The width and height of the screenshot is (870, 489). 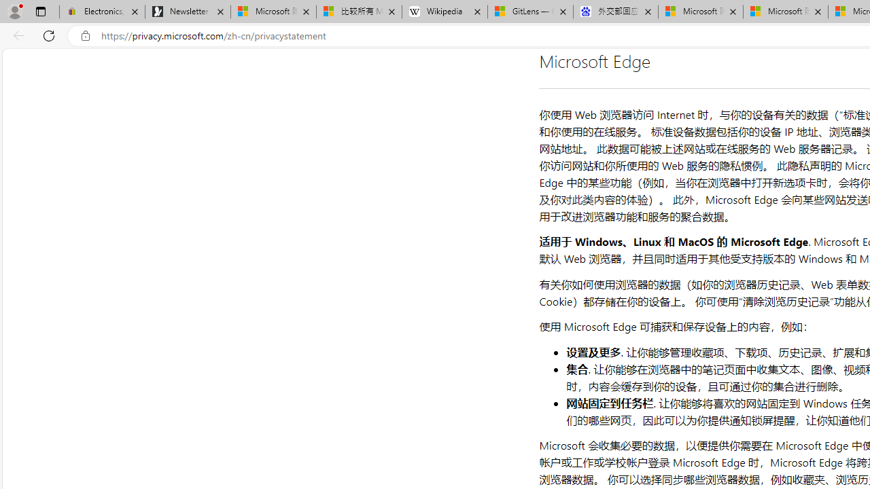 I want to click on Wikipedia, so click(x=445, y=12).